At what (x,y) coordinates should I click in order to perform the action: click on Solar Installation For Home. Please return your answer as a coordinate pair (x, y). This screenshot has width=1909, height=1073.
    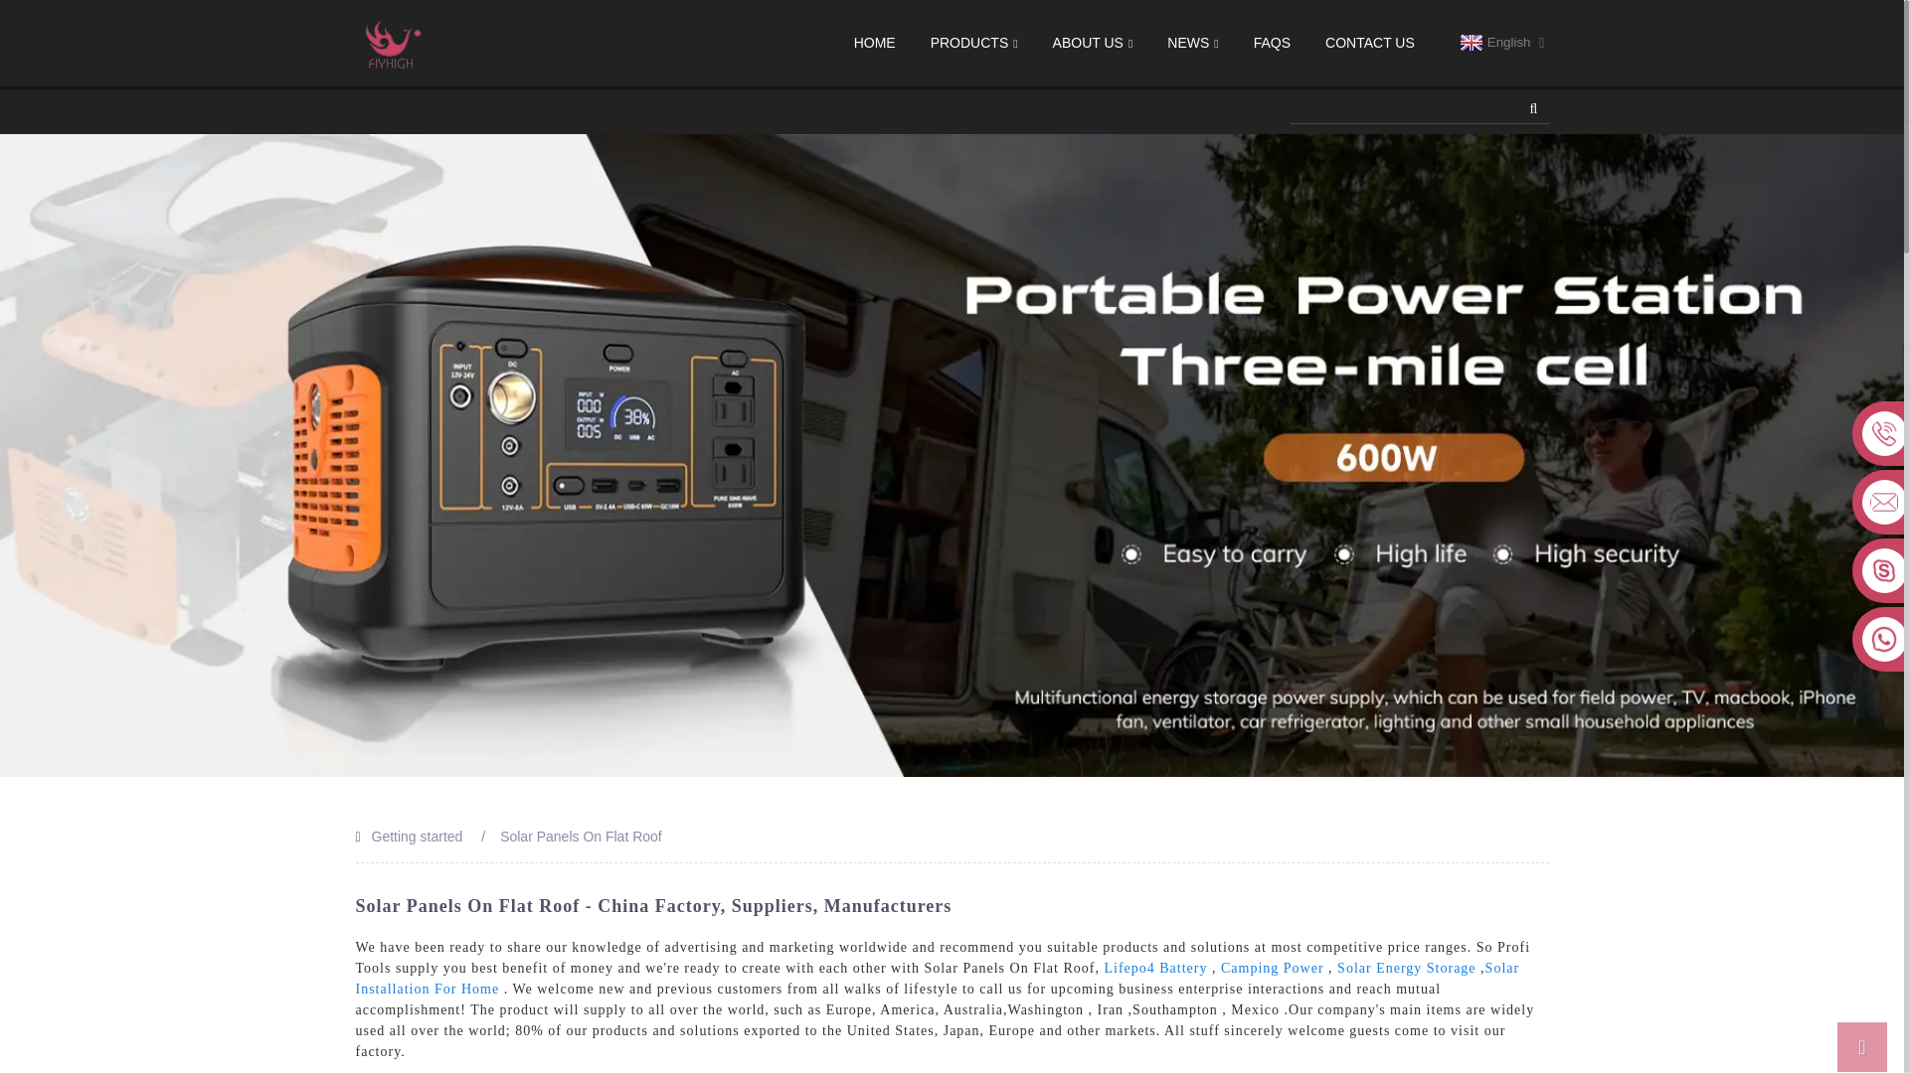
    Looking at the image, I should click on (937, 978).